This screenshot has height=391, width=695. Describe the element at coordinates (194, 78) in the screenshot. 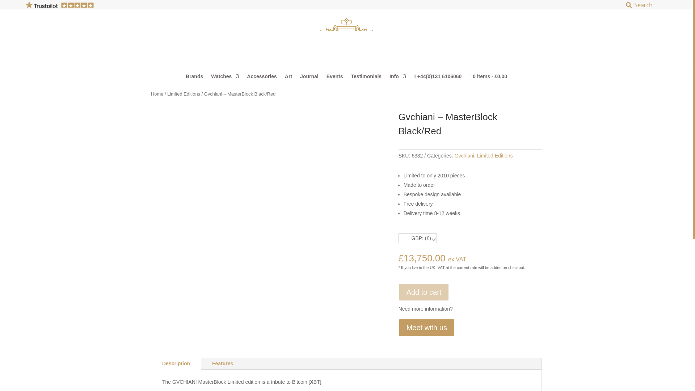

I see `Brands` at that location.